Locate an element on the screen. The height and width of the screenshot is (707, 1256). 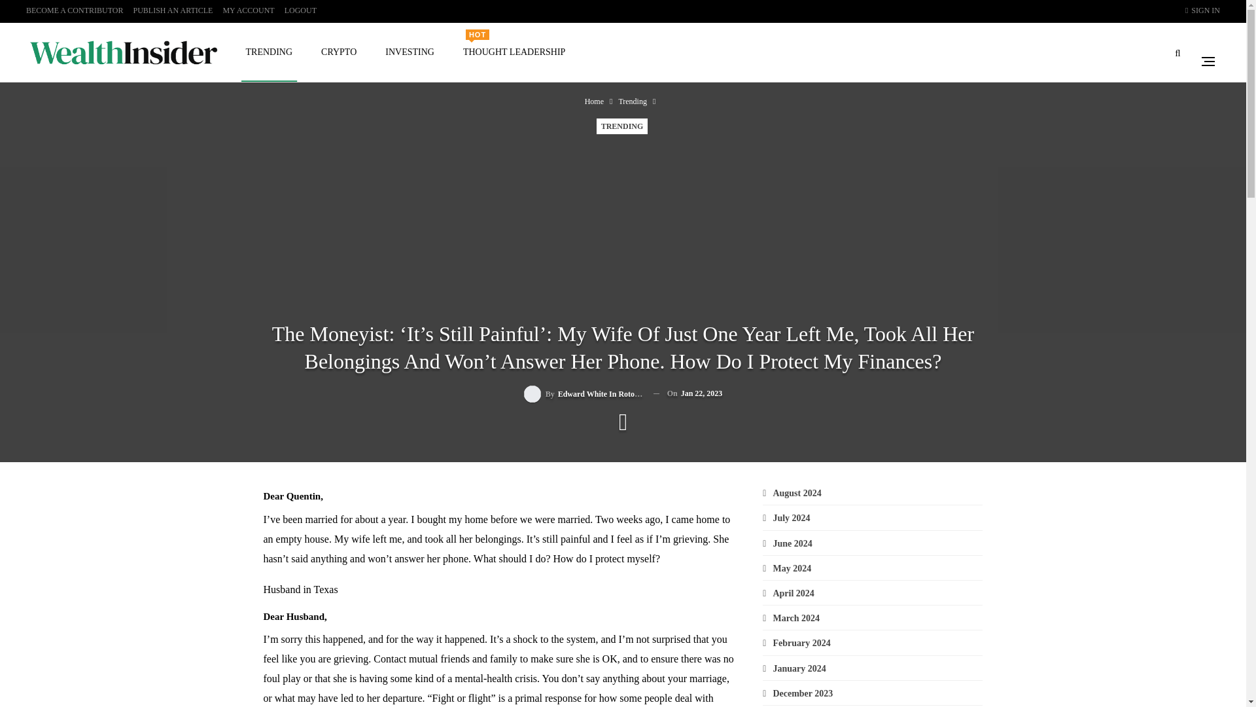
Home is located at coordinates (594, 101).